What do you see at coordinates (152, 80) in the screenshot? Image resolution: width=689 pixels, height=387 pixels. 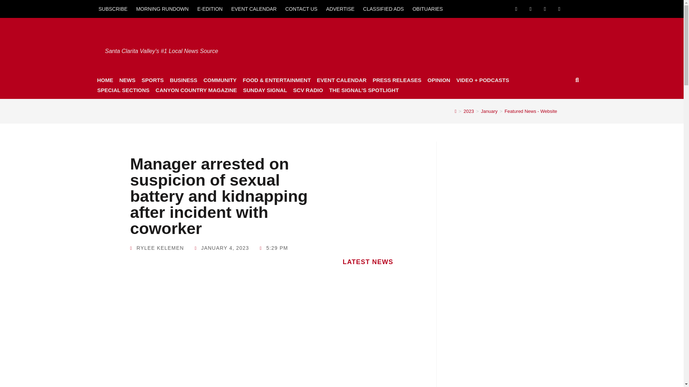 I see `SPORTS` at bounding box center [152, 80].